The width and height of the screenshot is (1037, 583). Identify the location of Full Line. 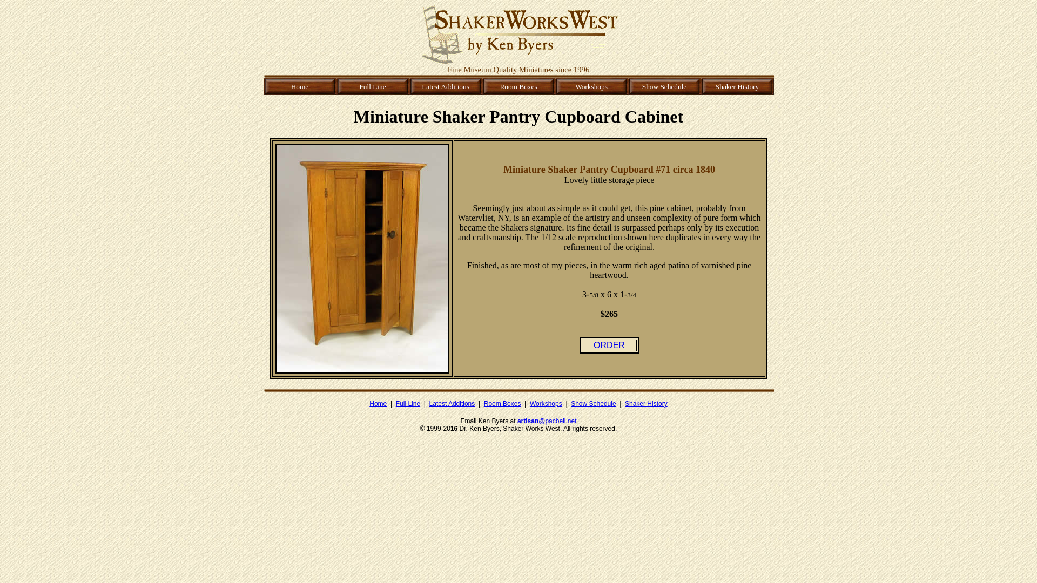
(372, 86).